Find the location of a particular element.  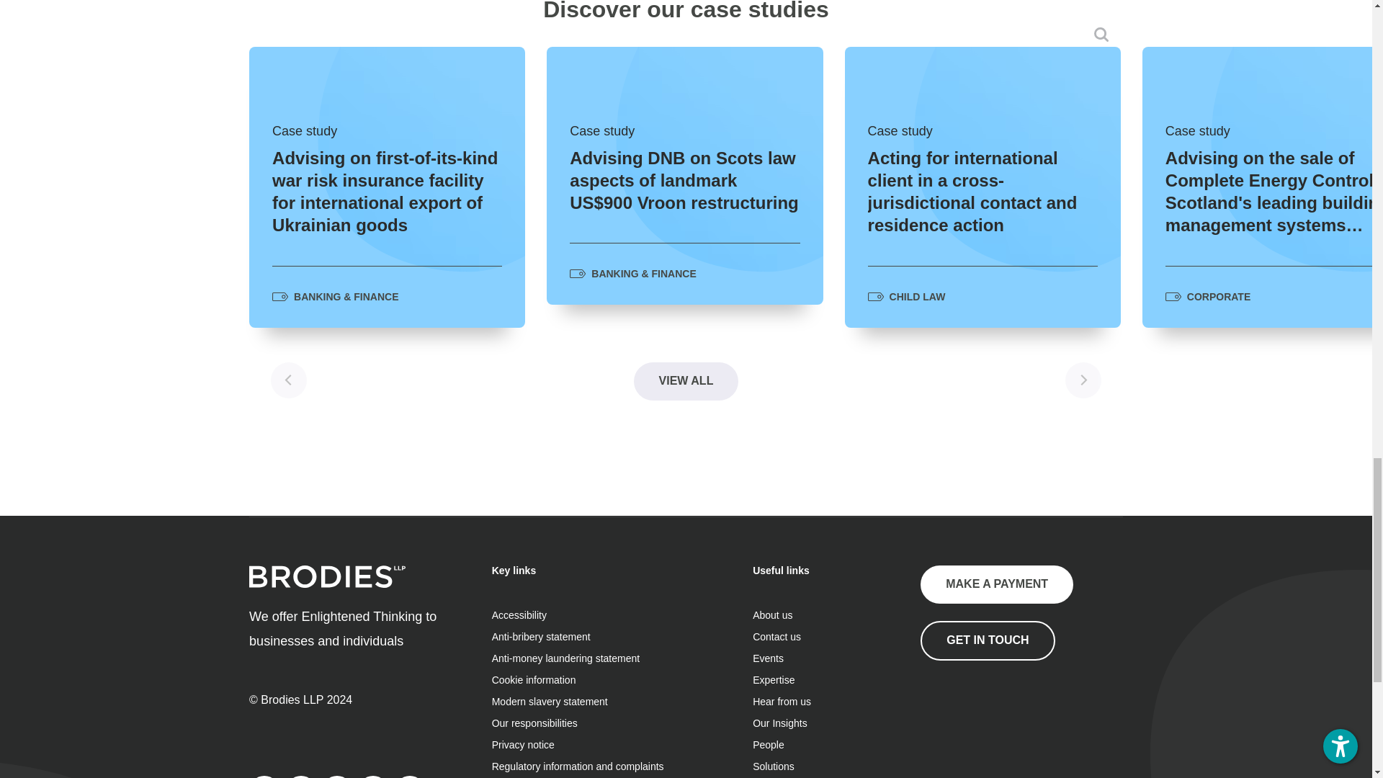

Click to return to the homepage is located at coordinates (327, 583).